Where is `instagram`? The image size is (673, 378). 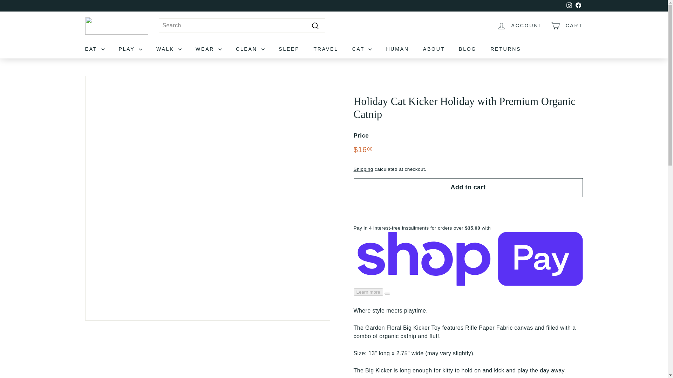 instagram is located at coordinates (569, 6).